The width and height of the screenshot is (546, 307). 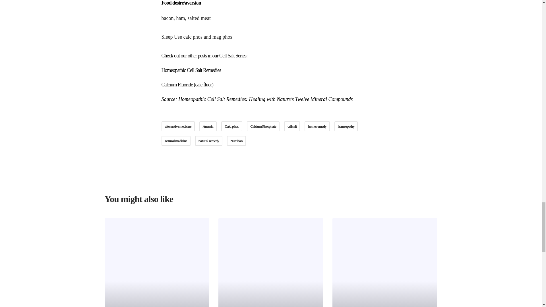 What do you see at coordinates (271, 263) in the screenshot?
I see `Vitamin C as a Supplement to Prevent Illness` at bounding box center [271, 263].